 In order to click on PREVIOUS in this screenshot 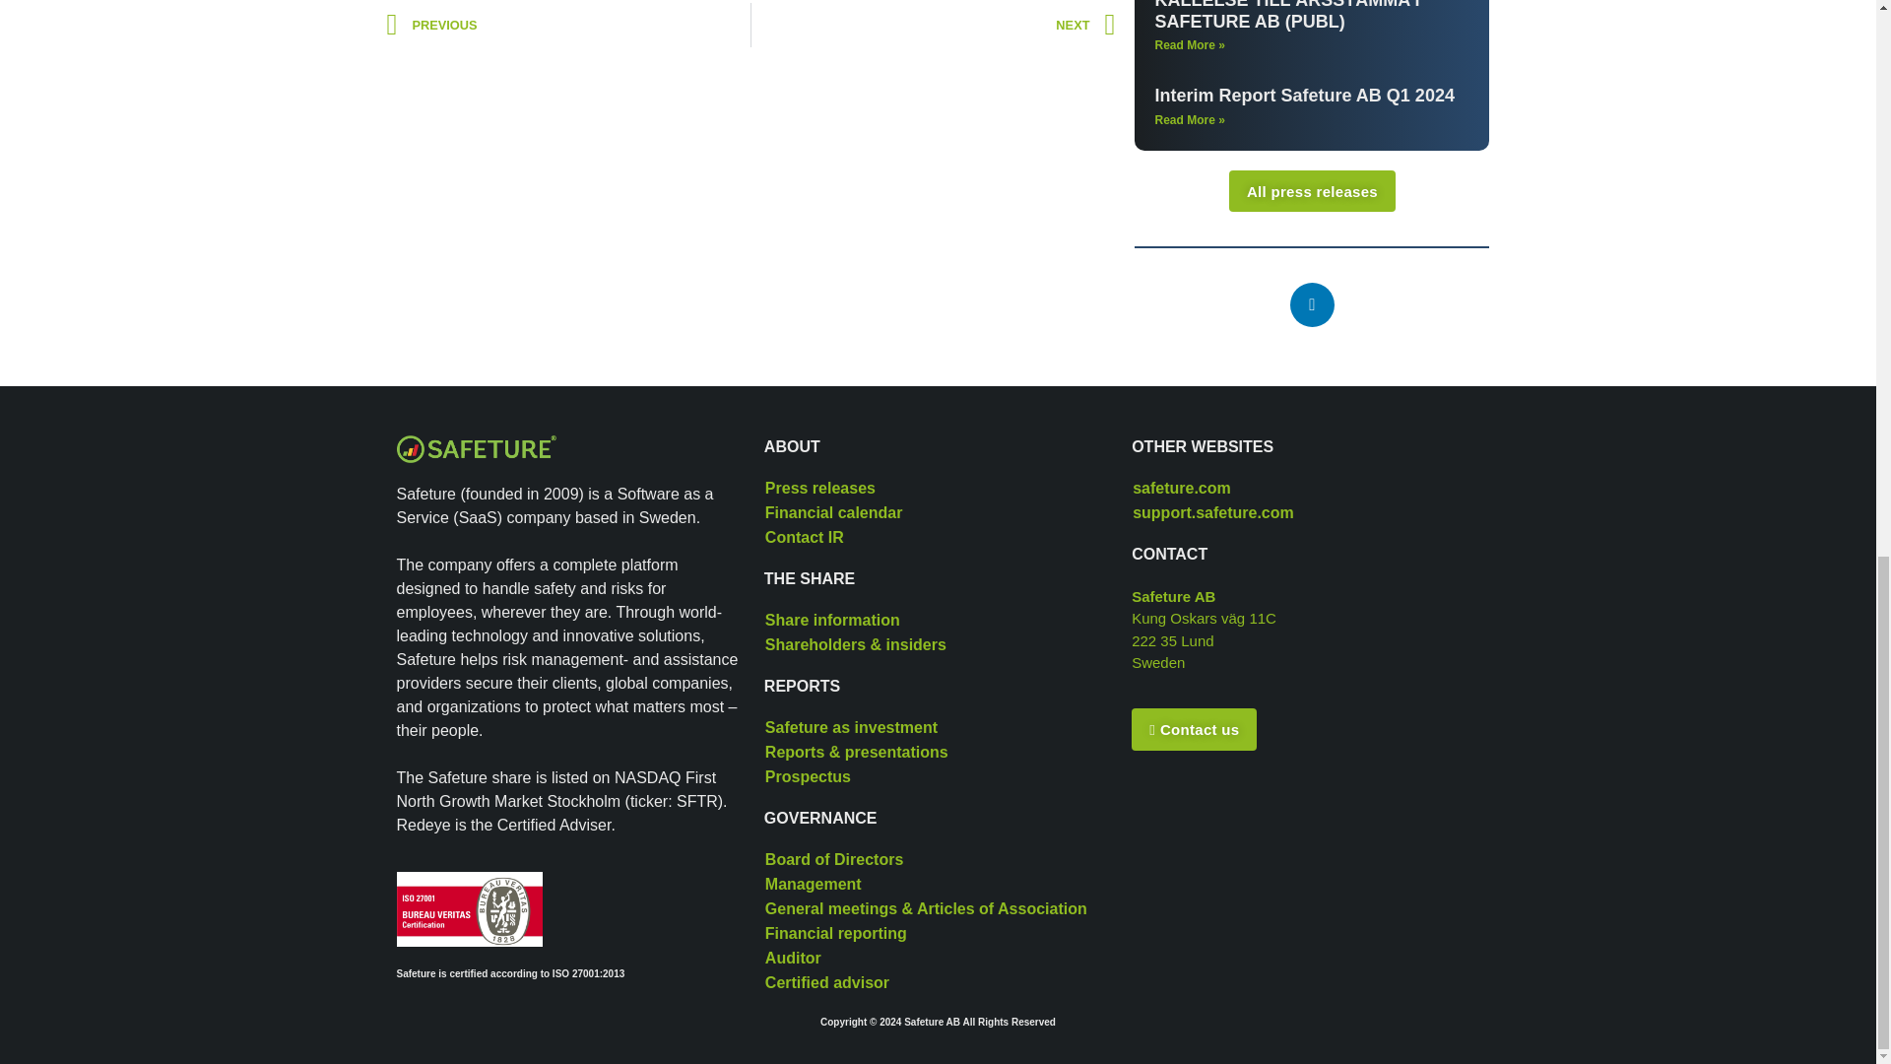, I will do `click(567, 25)`.